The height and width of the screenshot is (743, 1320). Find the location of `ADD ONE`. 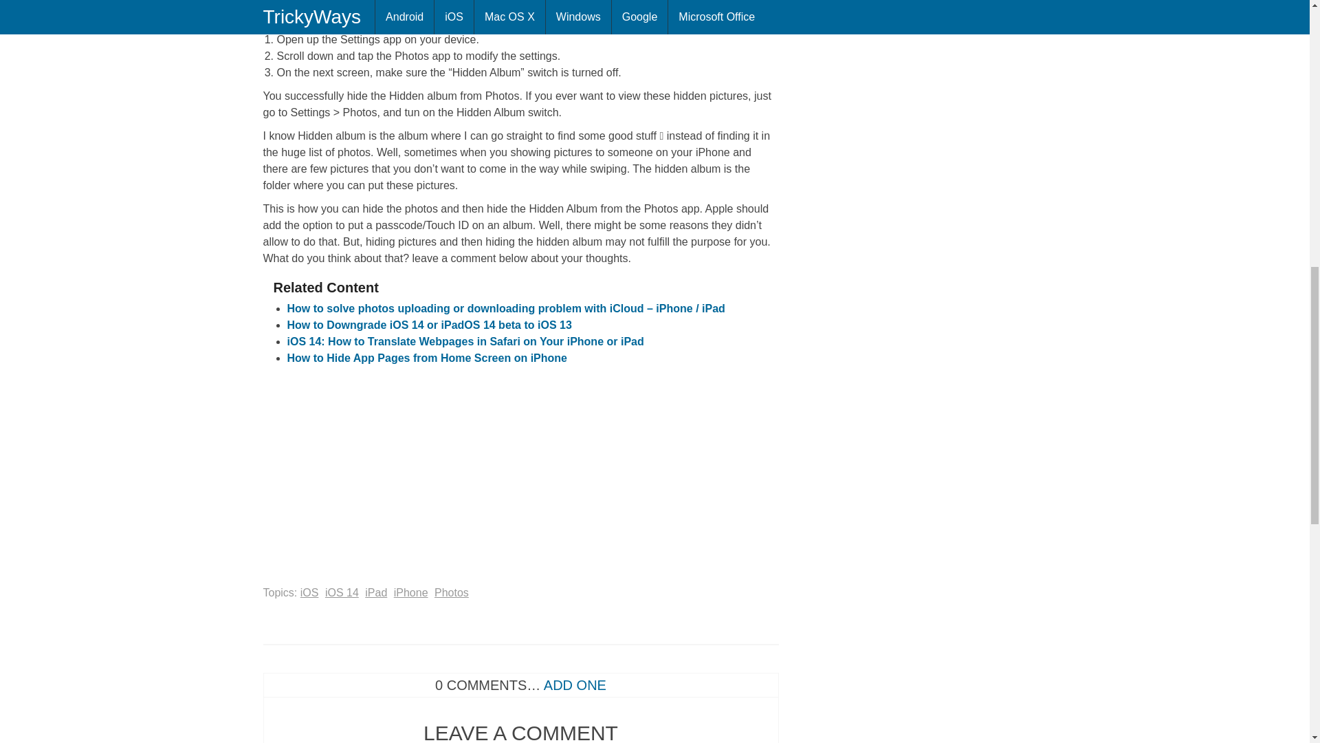

ADD ONE is located at coordinates (575, 685).